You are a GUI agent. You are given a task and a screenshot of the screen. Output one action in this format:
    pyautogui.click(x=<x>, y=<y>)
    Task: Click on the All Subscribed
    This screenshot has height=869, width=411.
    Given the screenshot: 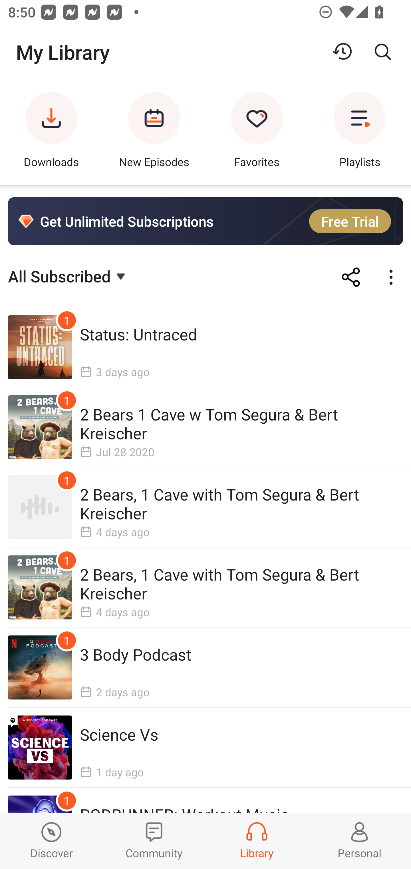 What is the action you would take?
    pyautogui.click(x=68, y=276)
    